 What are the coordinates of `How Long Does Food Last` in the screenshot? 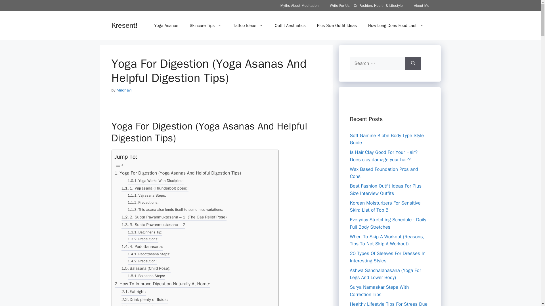 It's located at (396, 25).